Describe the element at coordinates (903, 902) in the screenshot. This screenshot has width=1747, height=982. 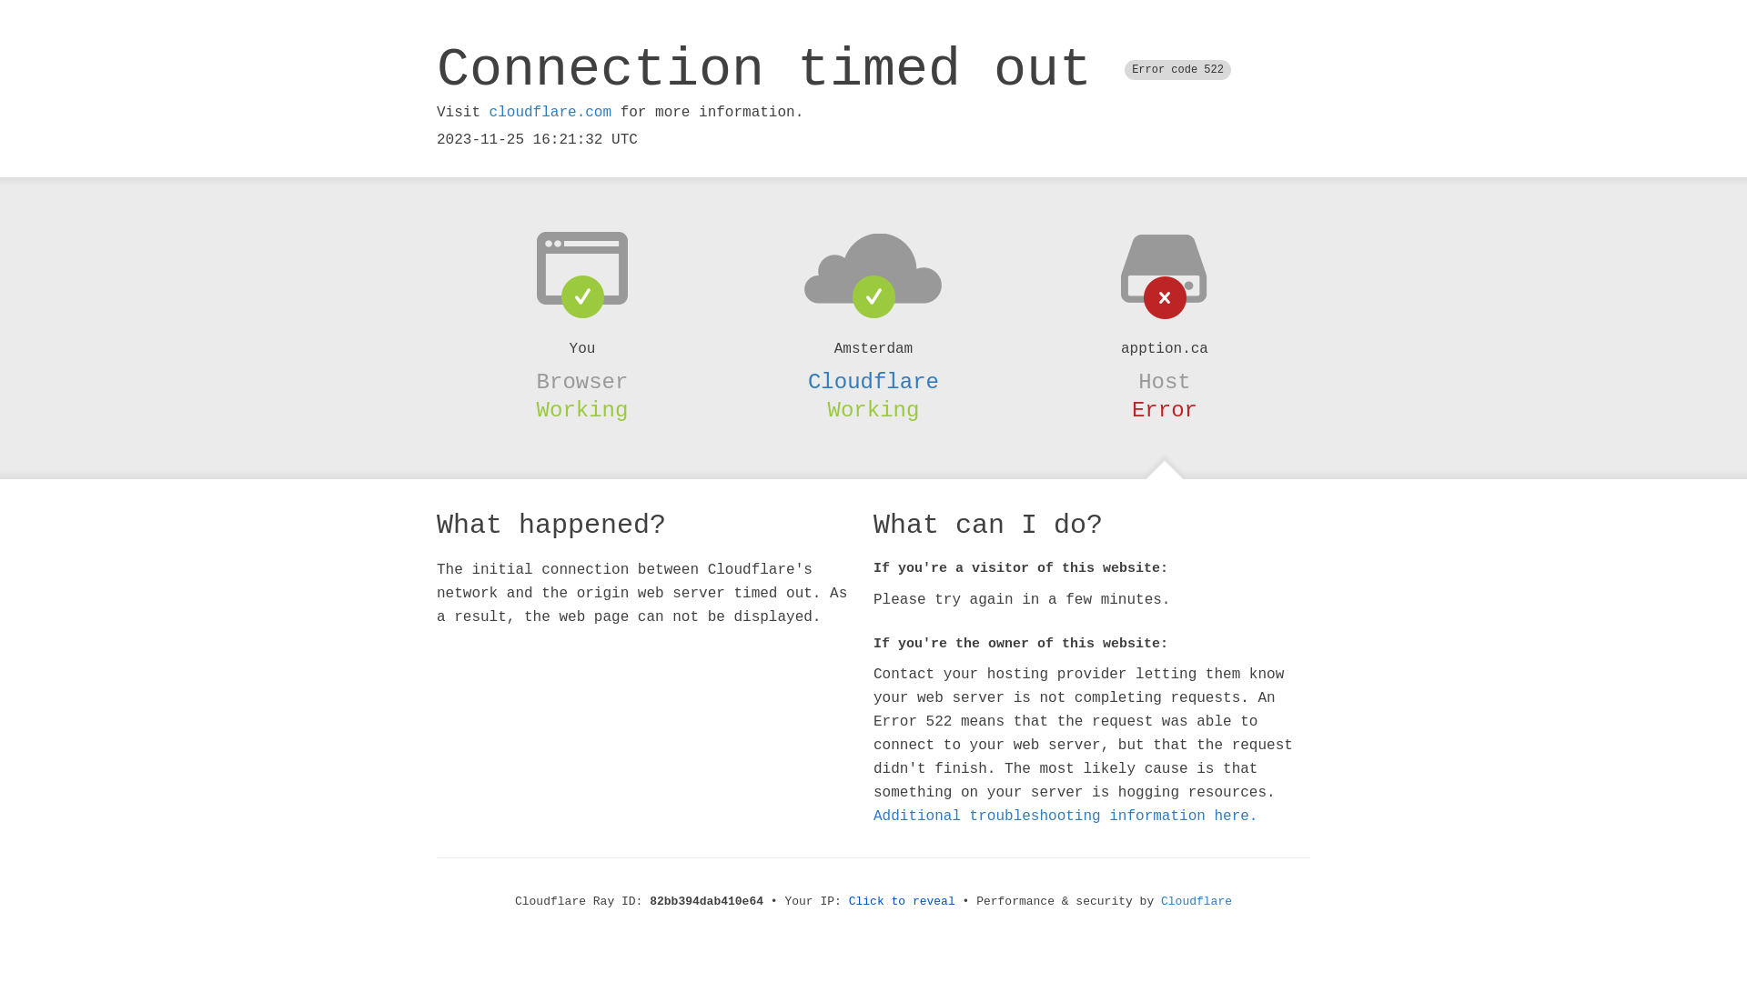
I see `Click to reveal` at that location.